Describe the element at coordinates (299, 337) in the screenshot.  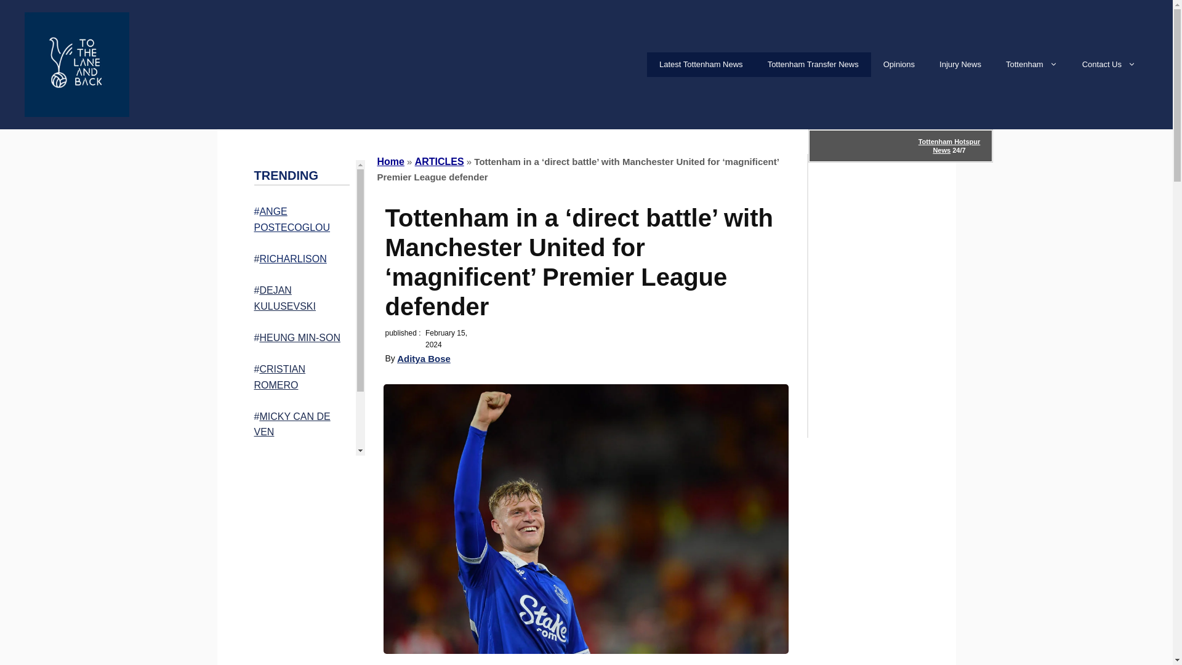
I see `HEUNG MIN-SON` at that location.